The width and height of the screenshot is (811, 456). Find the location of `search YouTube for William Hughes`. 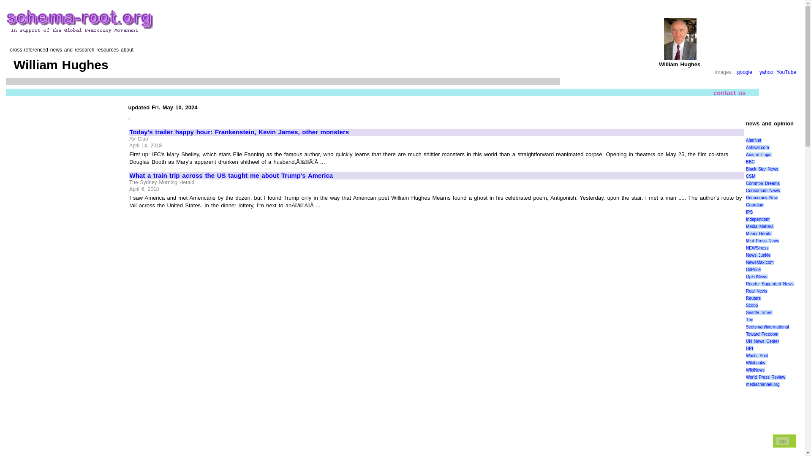

search YouTube for William Hughes is located at coordinates (786, 72).